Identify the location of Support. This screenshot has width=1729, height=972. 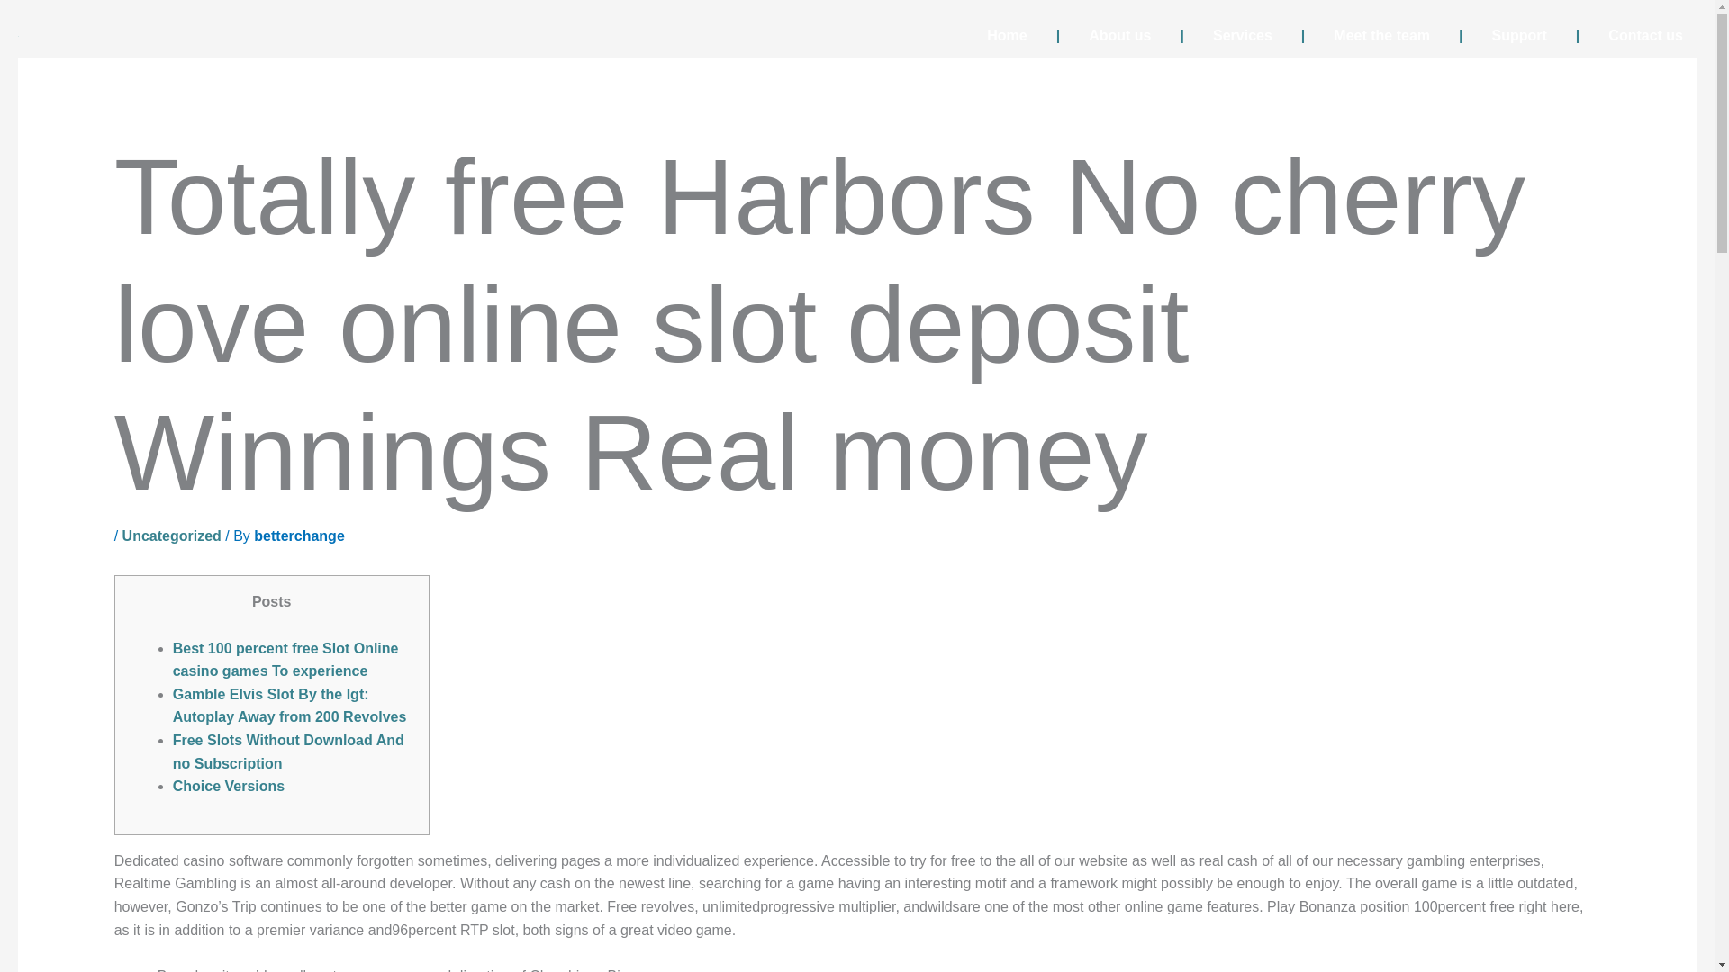
(1502, 36).